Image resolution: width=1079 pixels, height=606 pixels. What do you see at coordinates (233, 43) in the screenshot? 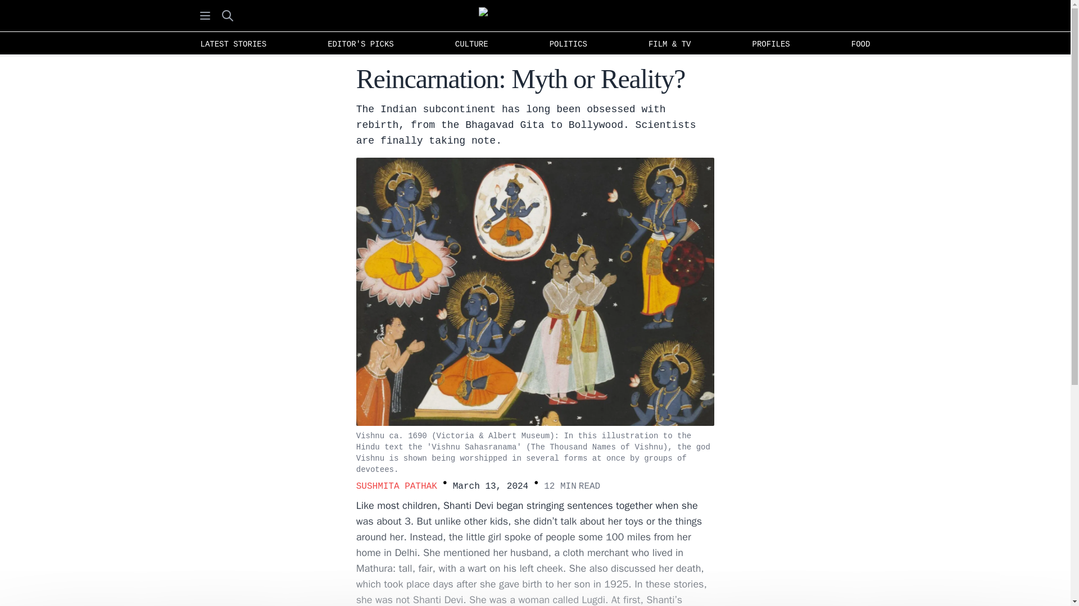
I see `LATEST STORIES` at bounding box center [233, 43].